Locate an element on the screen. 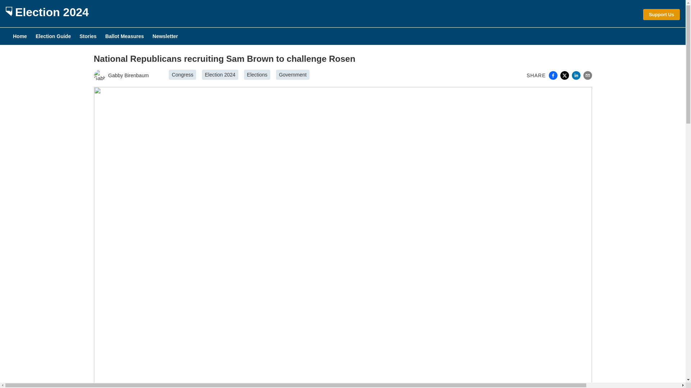 This screenshot has height=388, width=691. Stories is located at coordinates (88, 36).